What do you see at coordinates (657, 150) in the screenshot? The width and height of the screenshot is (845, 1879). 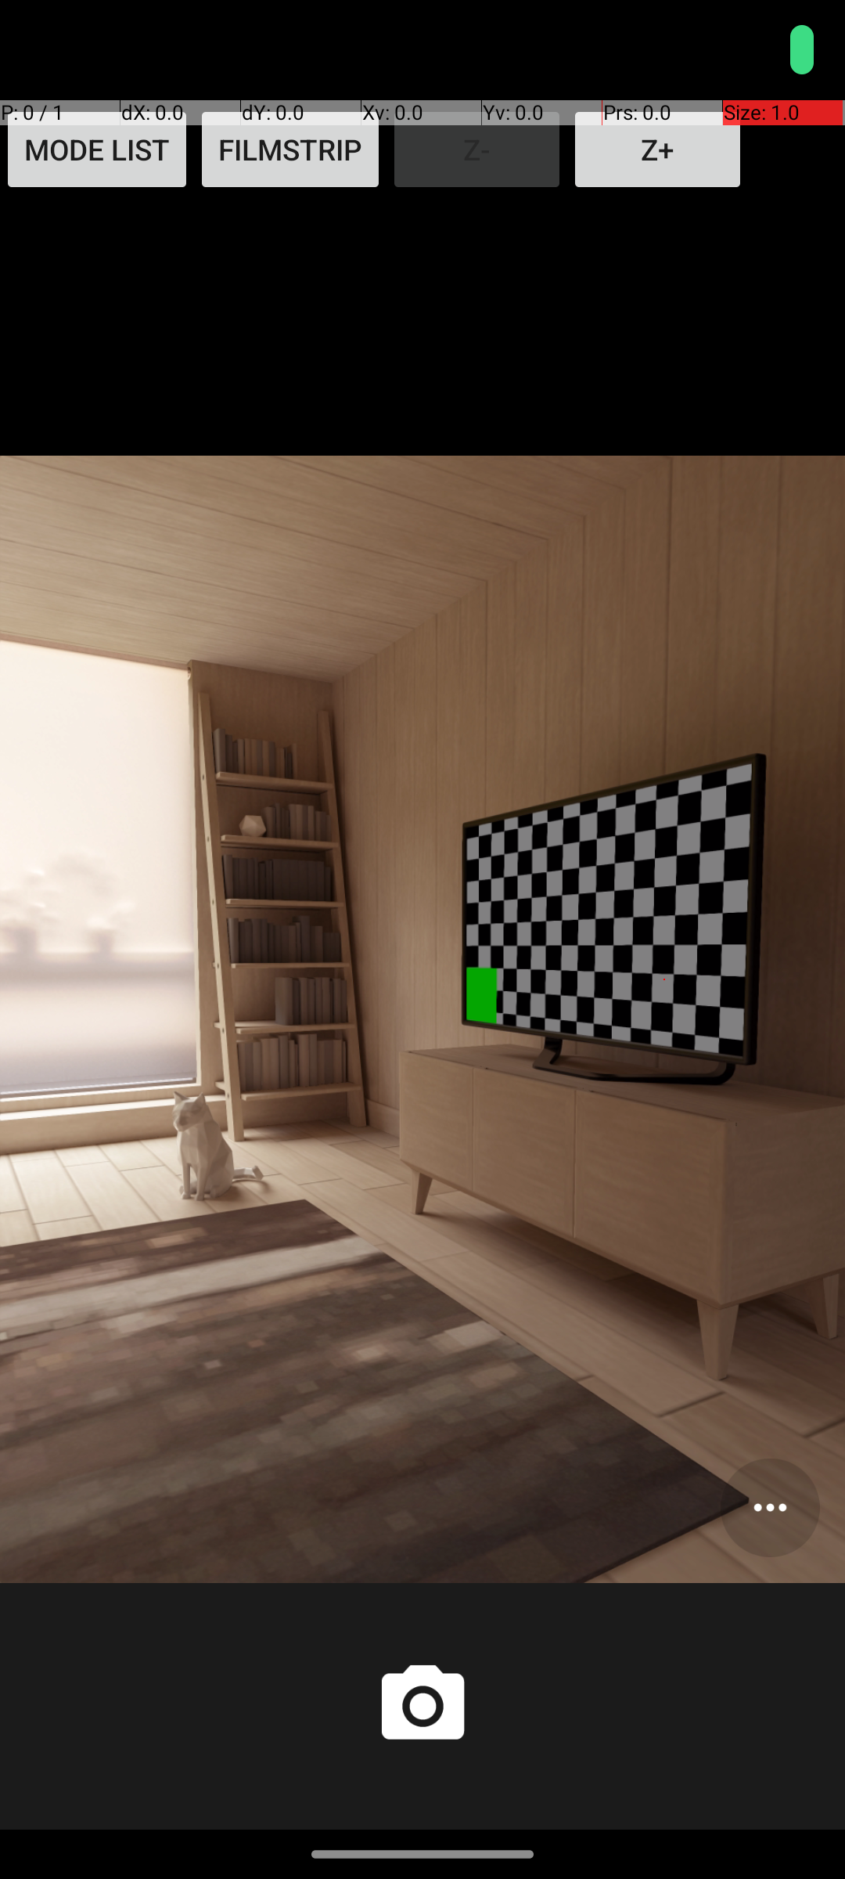 I see `Z+` at bounding box center [657, 150].